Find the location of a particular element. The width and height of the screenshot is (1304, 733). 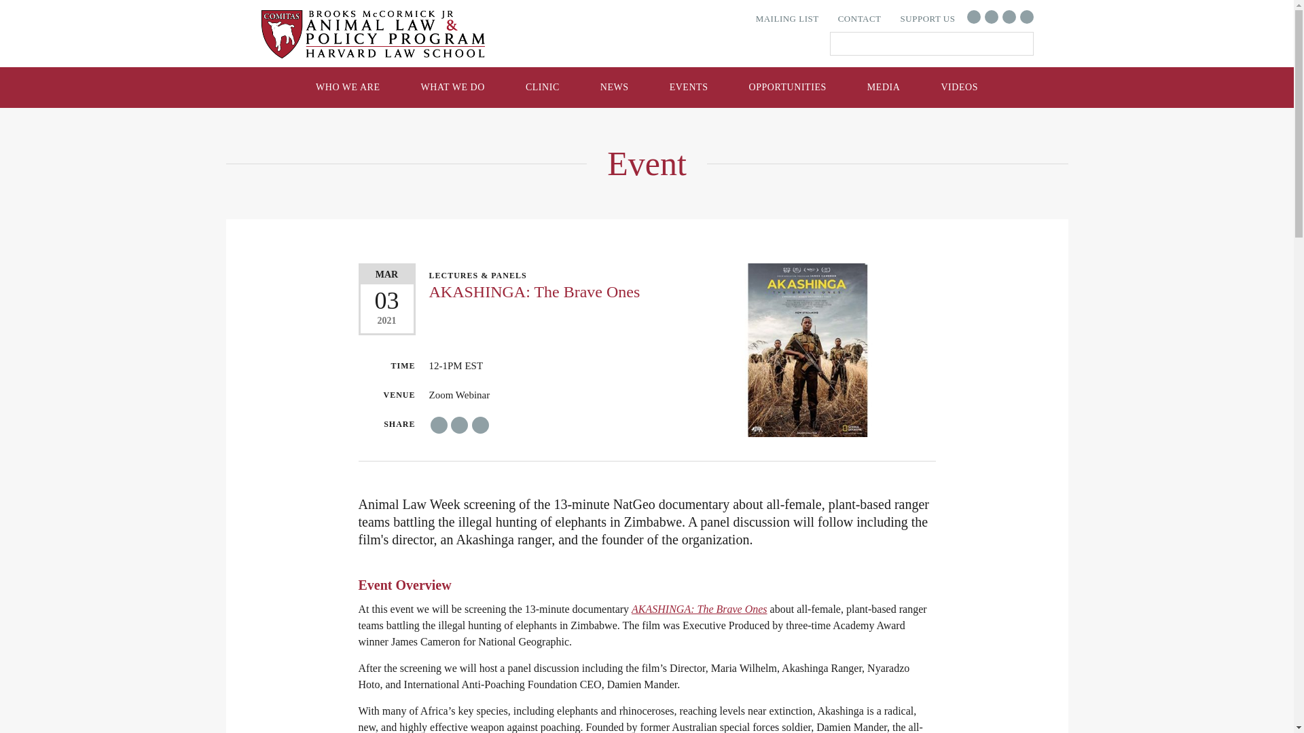

WHO WE ARE is located at coordinates (348, 87).